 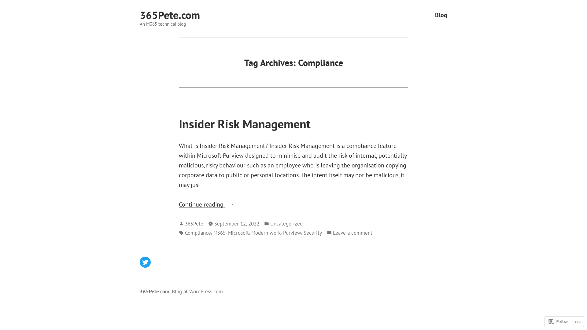 I want to click on 365Pete, so click(x=194, y=224).